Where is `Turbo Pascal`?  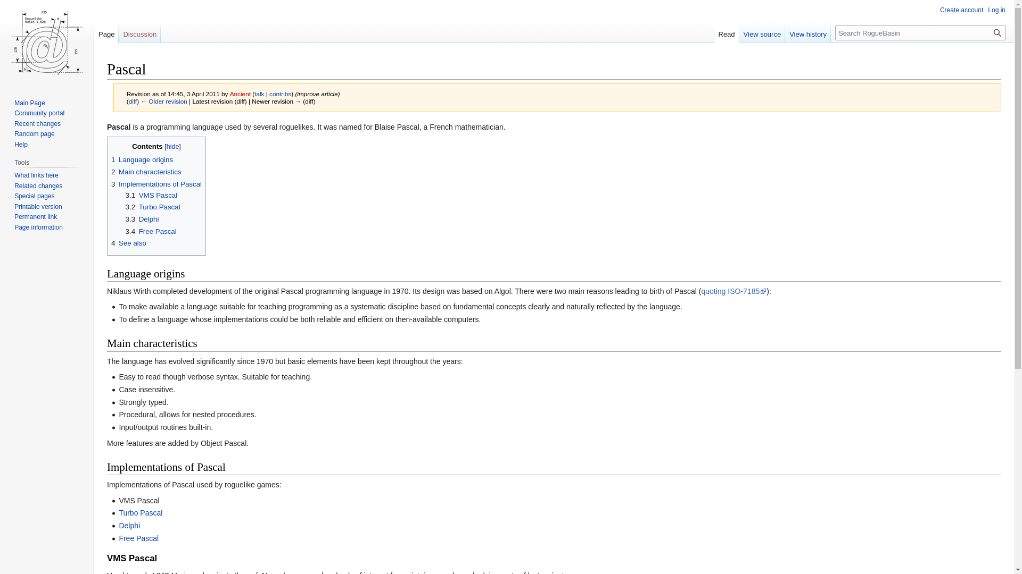 Turbo Pascal is located at coordinates (141, 512).